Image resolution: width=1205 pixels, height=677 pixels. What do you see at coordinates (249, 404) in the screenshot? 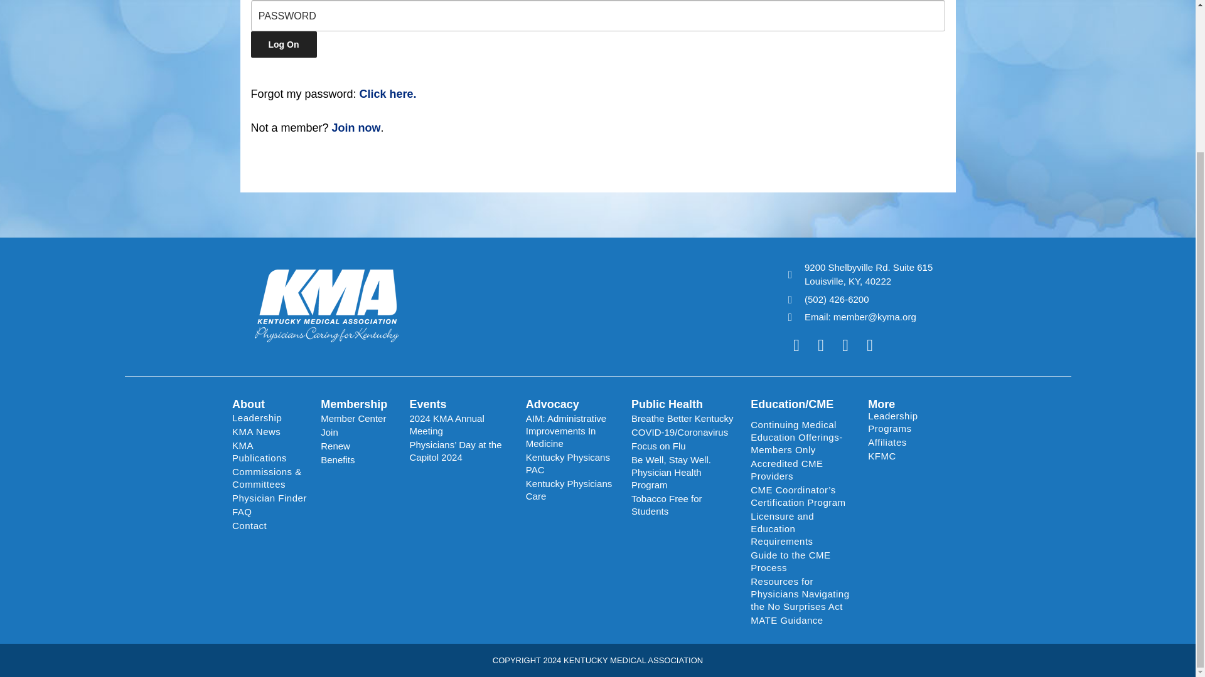
I see `About` at bounding box center [249, 404].